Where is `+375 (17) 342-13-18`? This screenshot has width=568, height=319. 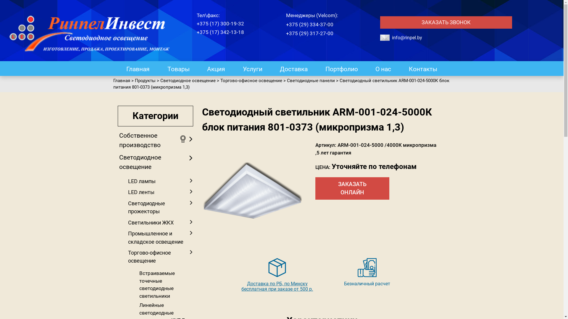 +375 (17) 342-13-18 is located at coordinates (220, 32).